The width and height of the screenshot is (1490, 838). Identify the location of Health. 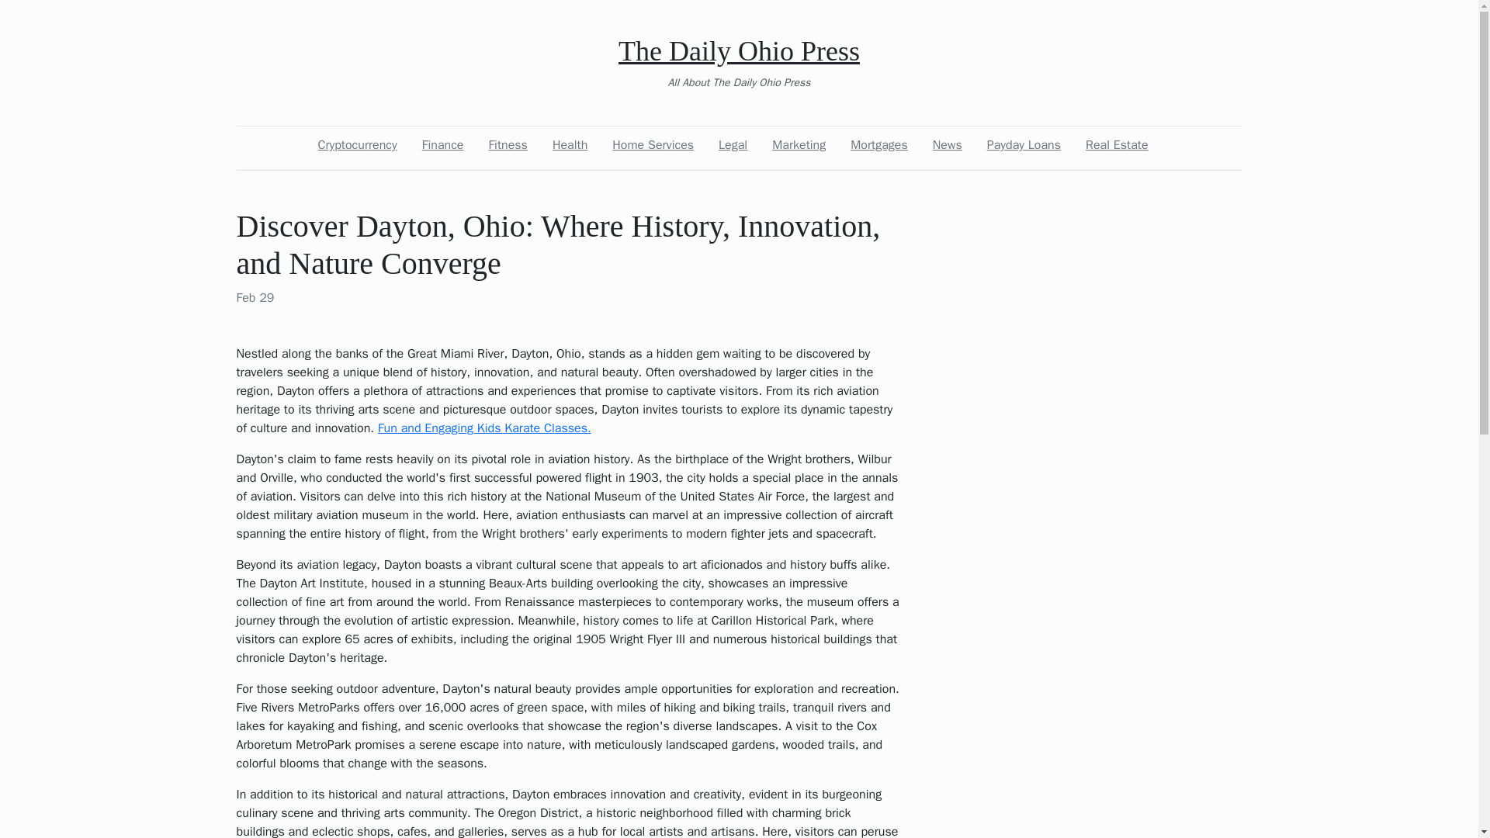
(570, 145).